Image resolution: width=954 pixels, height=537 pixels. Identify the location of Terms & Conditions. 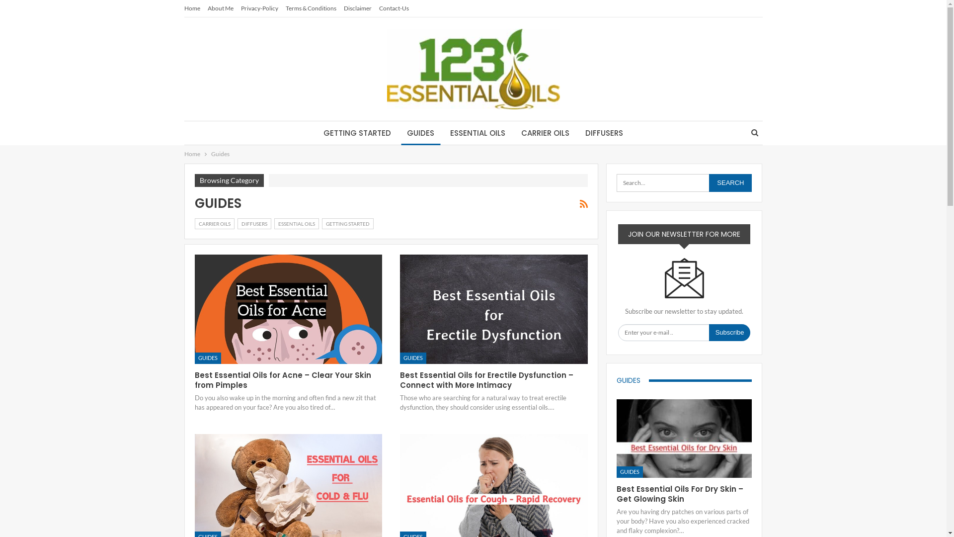
(311, 8).